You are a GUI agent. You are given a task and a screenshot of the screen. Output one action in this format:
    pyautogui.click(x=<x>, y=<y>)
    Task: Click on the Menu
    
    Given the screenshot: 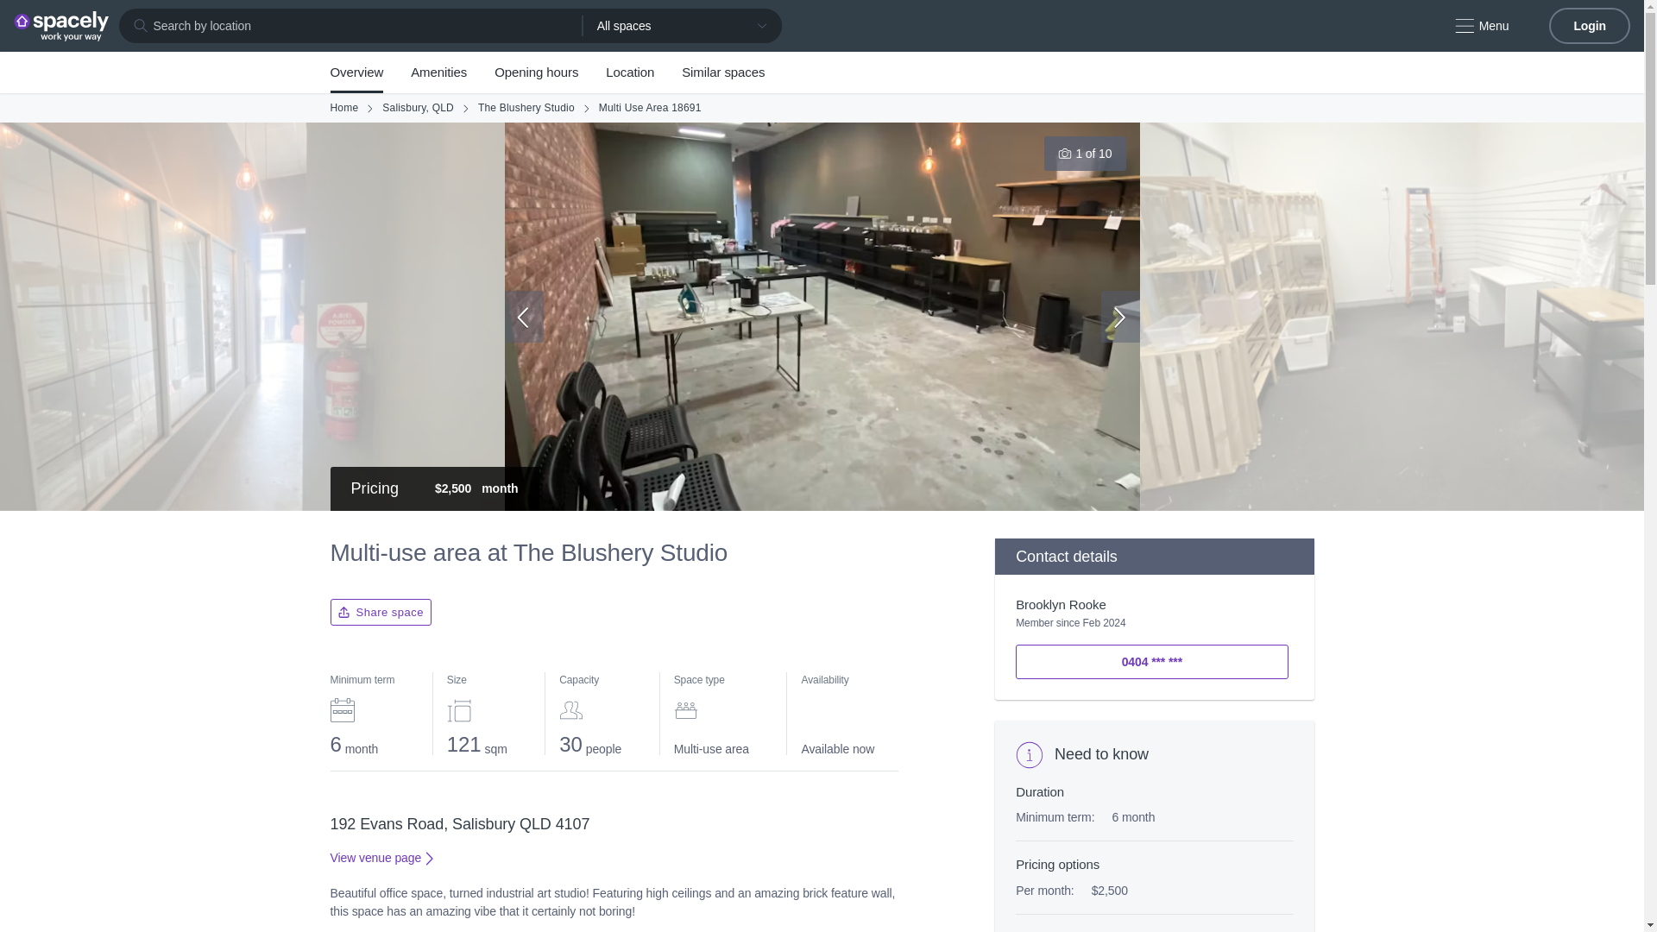 What is the action you would take?
    pyautogui.click(x=1481, y=26)
    